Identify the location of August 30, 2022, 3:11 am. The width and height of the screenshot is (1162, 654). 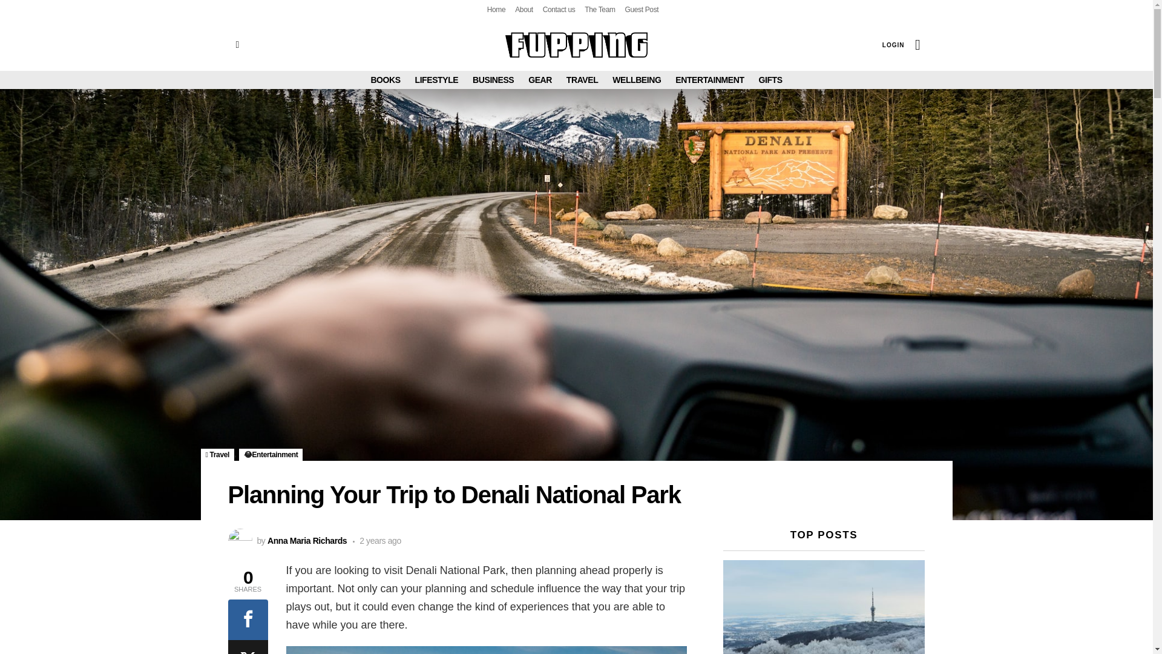
(376, 540).